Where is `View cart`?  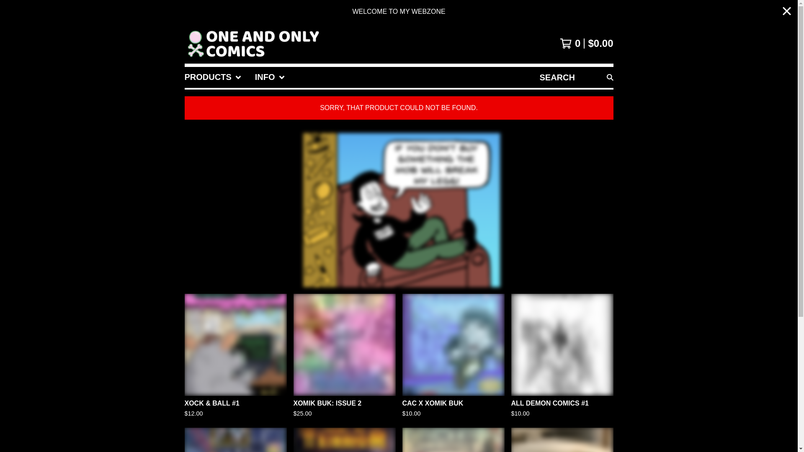
View cart is located at coordinates (586, 43).